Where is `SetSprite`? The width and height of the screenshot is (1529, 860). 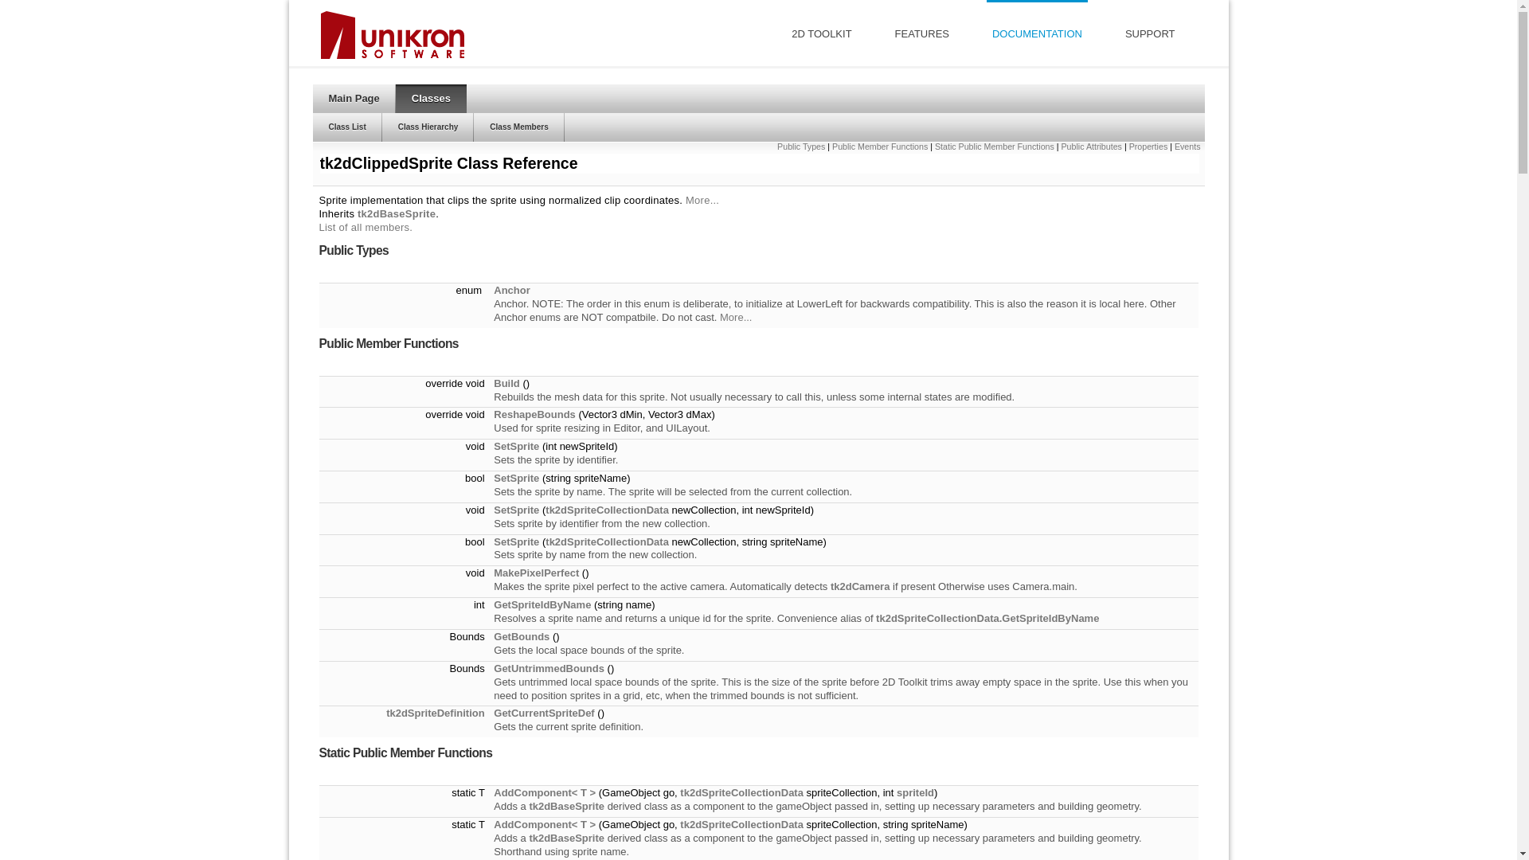 SetSprite is located at coordinates (516, 510).